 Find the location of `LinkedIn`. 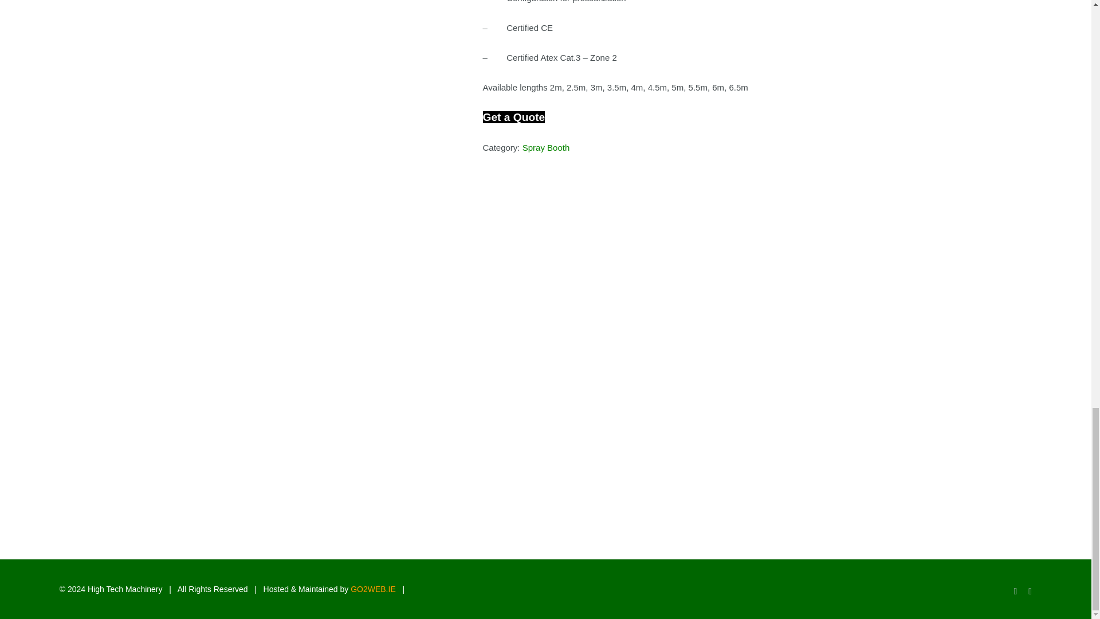

LinkedIn is located at coordinates (1030, 591).